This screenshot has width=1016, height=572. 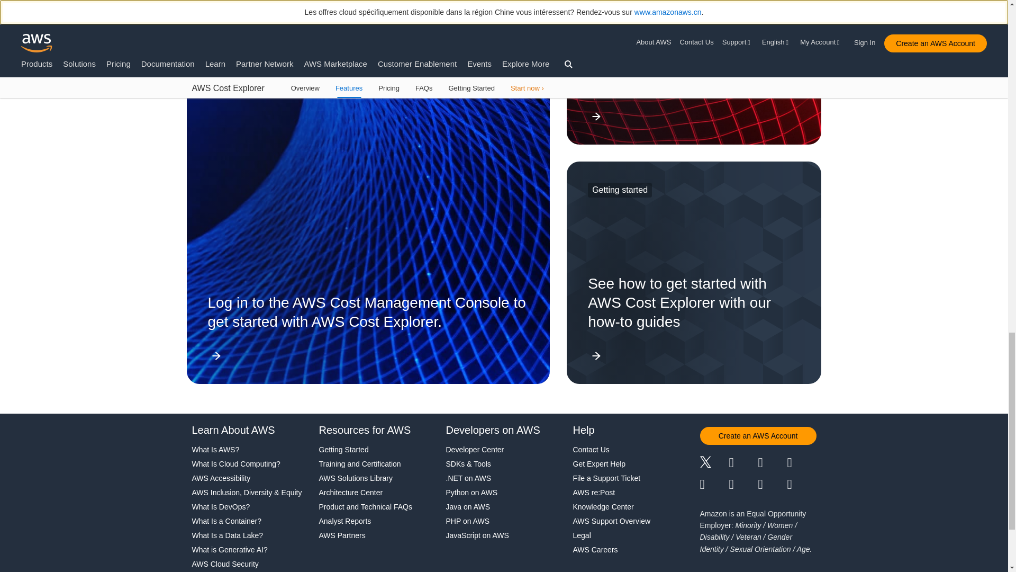 What do you see at coordinates (743, 463) in the screenshot?
I see `Facebook` at bounding box center [743, 463].